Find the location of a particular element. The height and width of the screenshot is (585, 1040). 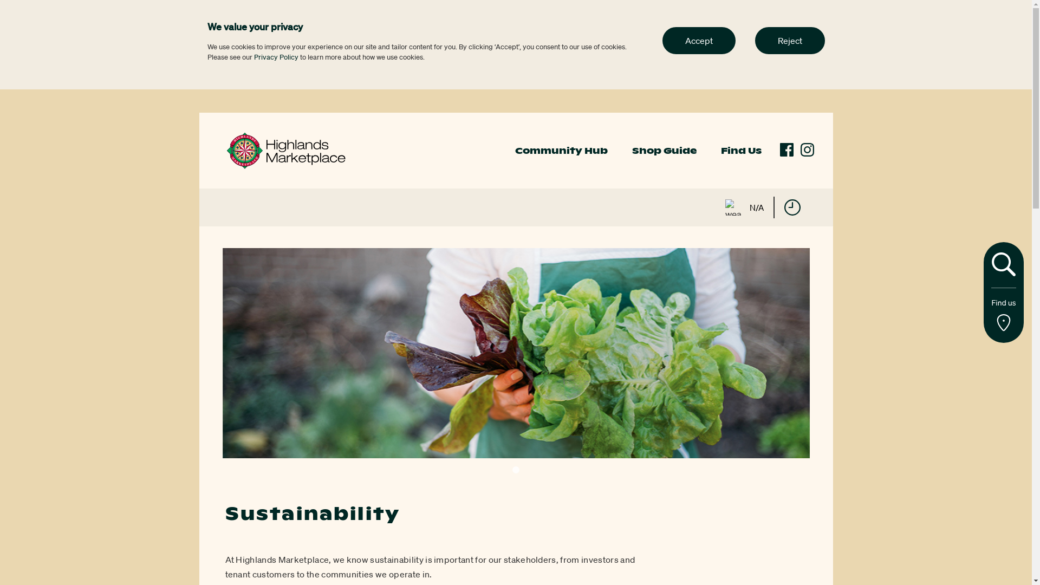

Reject is located at coordinates (790, 41).